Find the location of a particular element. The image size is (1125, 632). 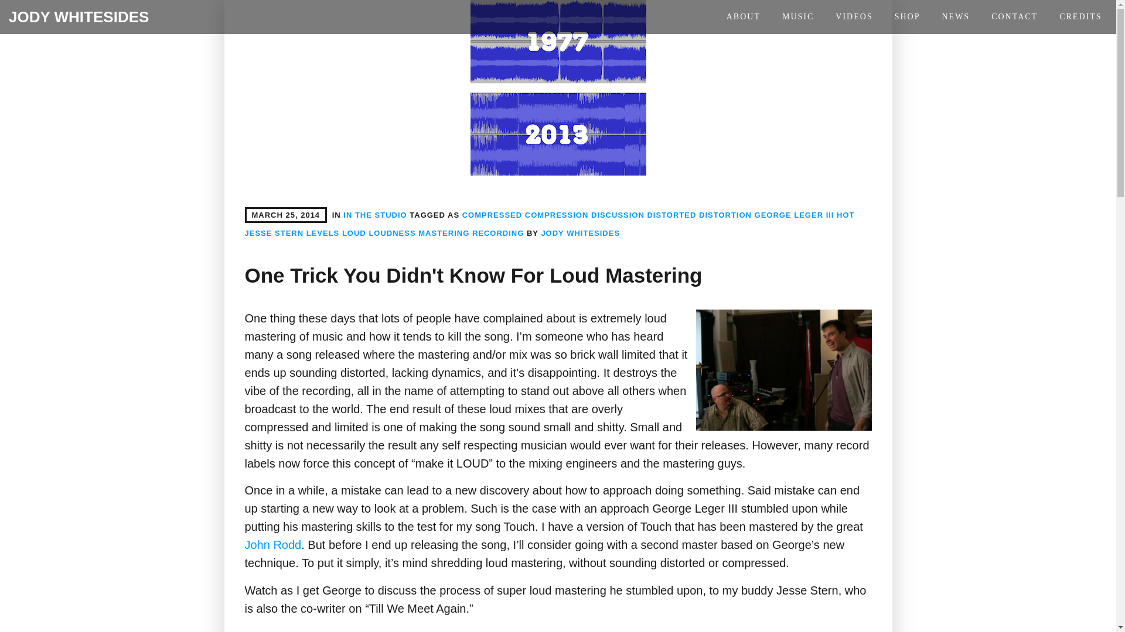

View all posts tagged as: distortion is located at coordinates (725, 214).